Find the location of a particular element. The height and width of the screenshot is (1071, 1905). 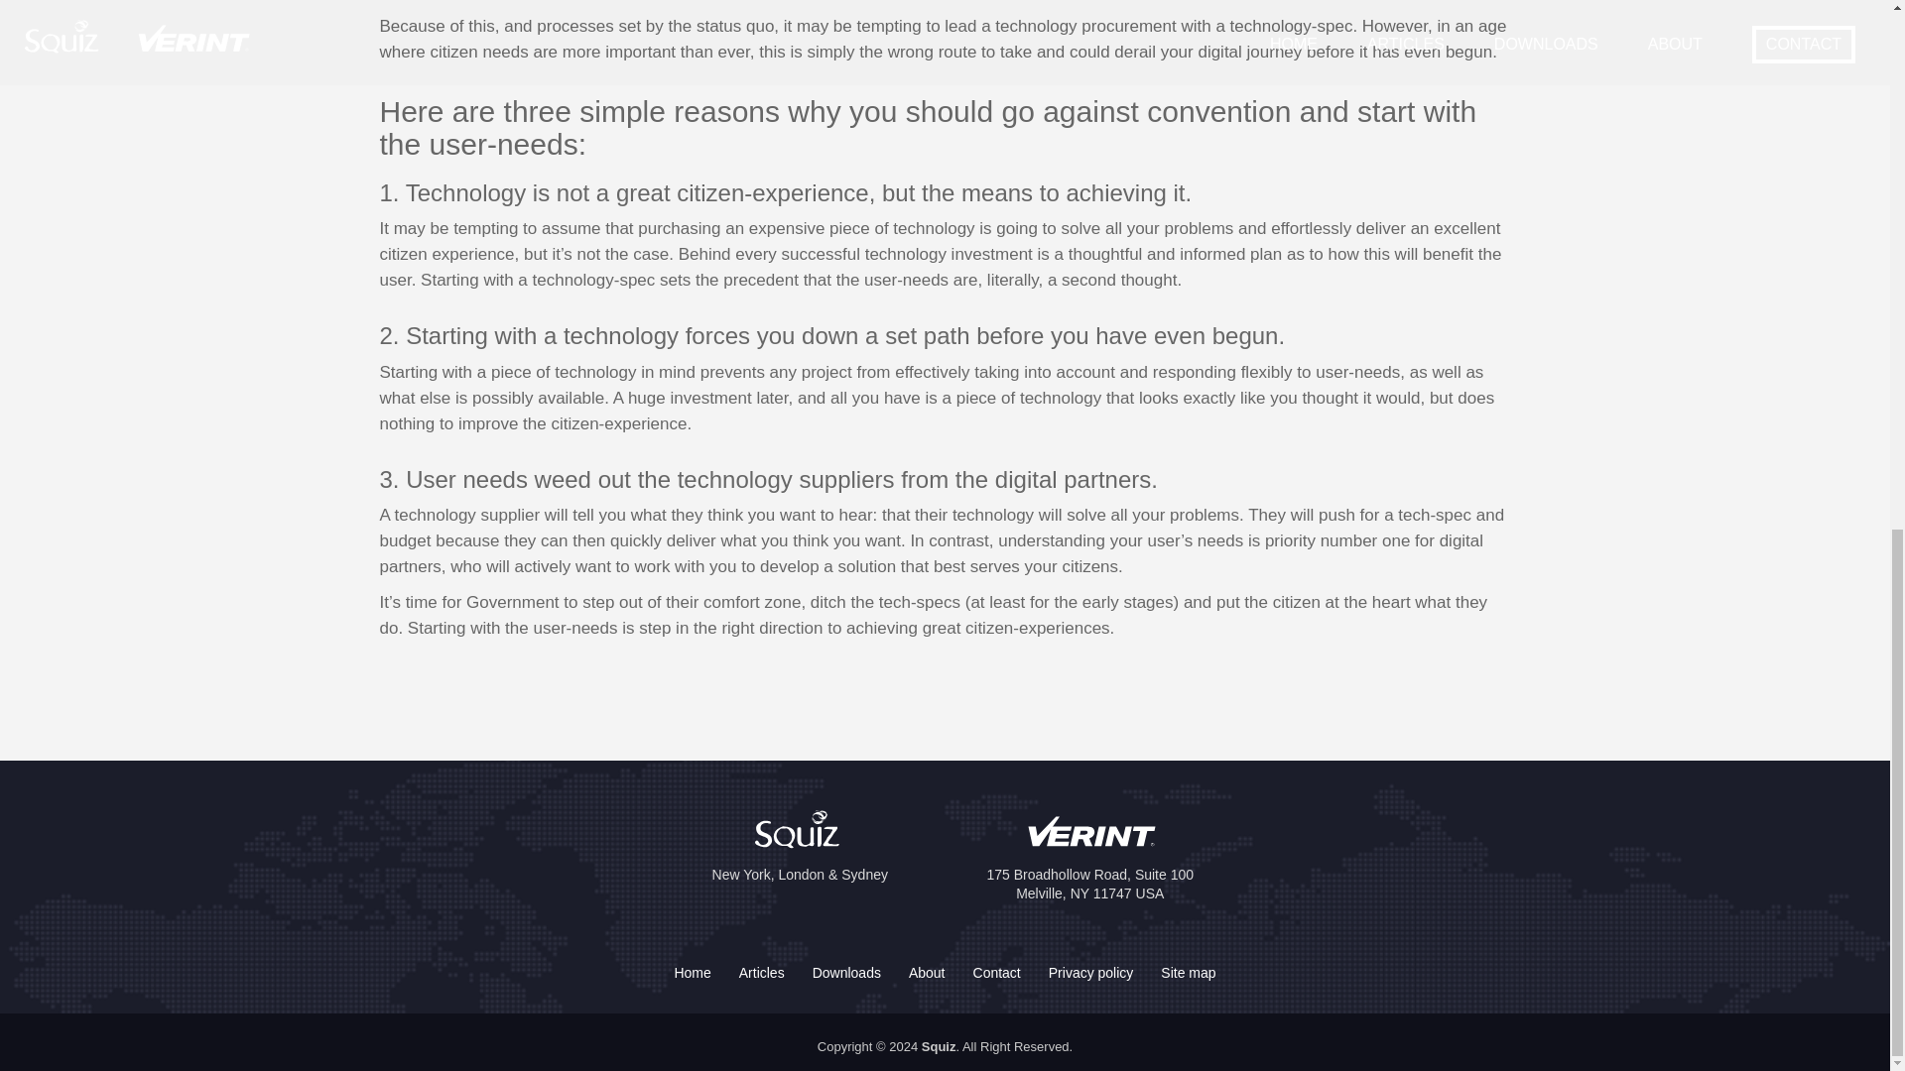

Privacy policy is located at coordinates (1091, 973).